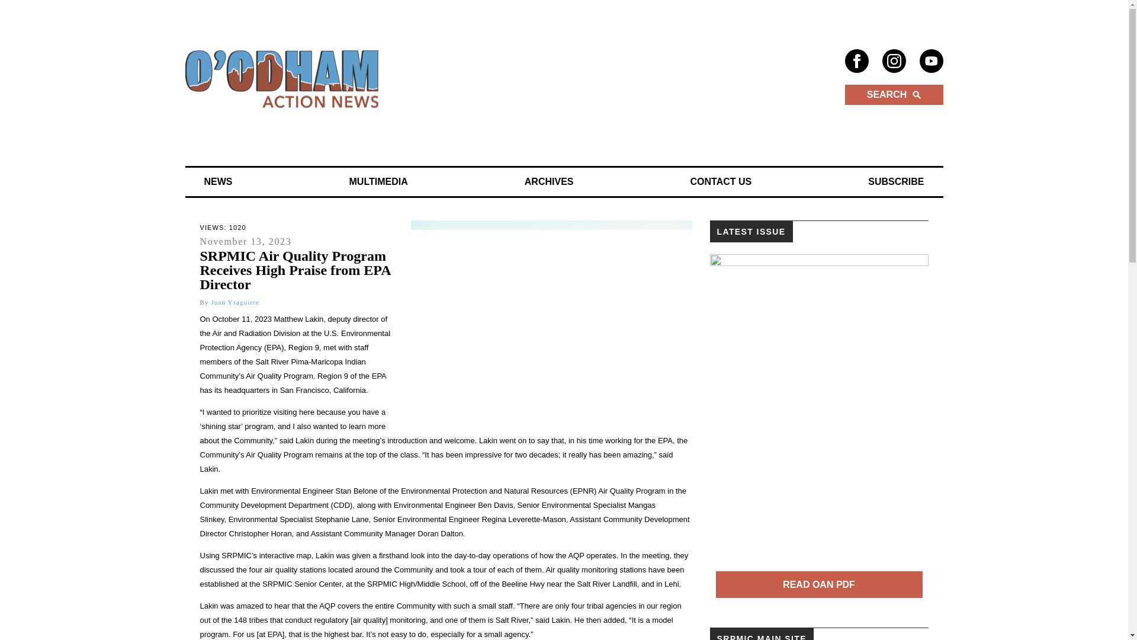 This screenshot has width=1137, height=640. What do you see at coordinates (893, 95) in the screenshot?
I see `SEARCH` at bounding box center [893, 95].